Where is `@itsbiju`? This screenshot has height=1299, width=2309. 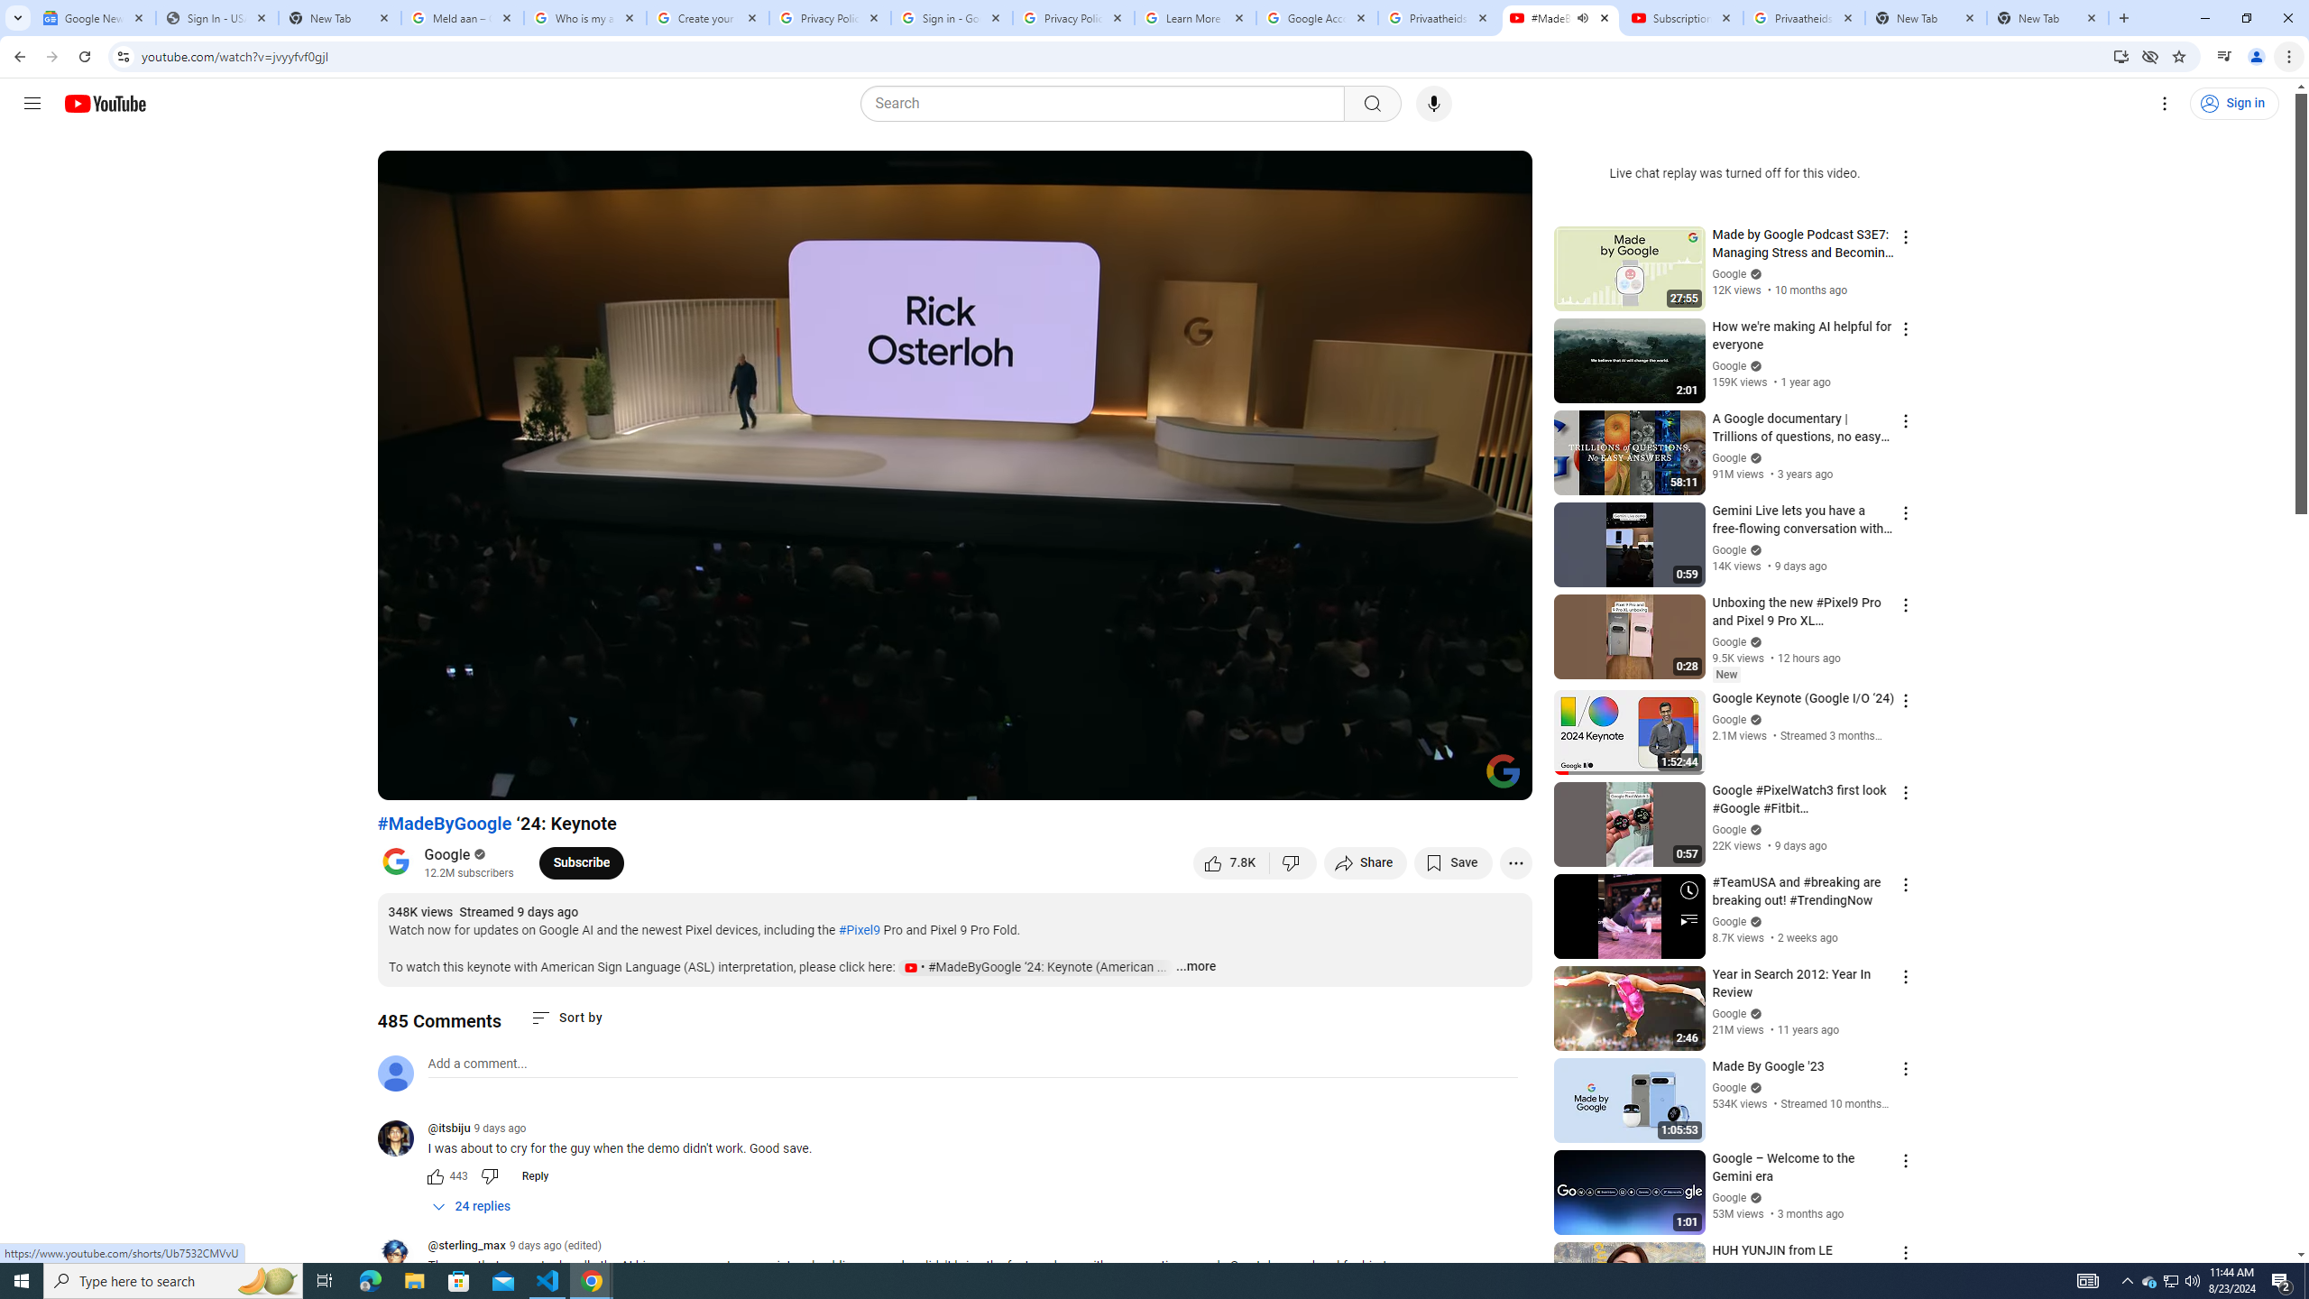 @itsbiju is located at coordinates (449, 1129).